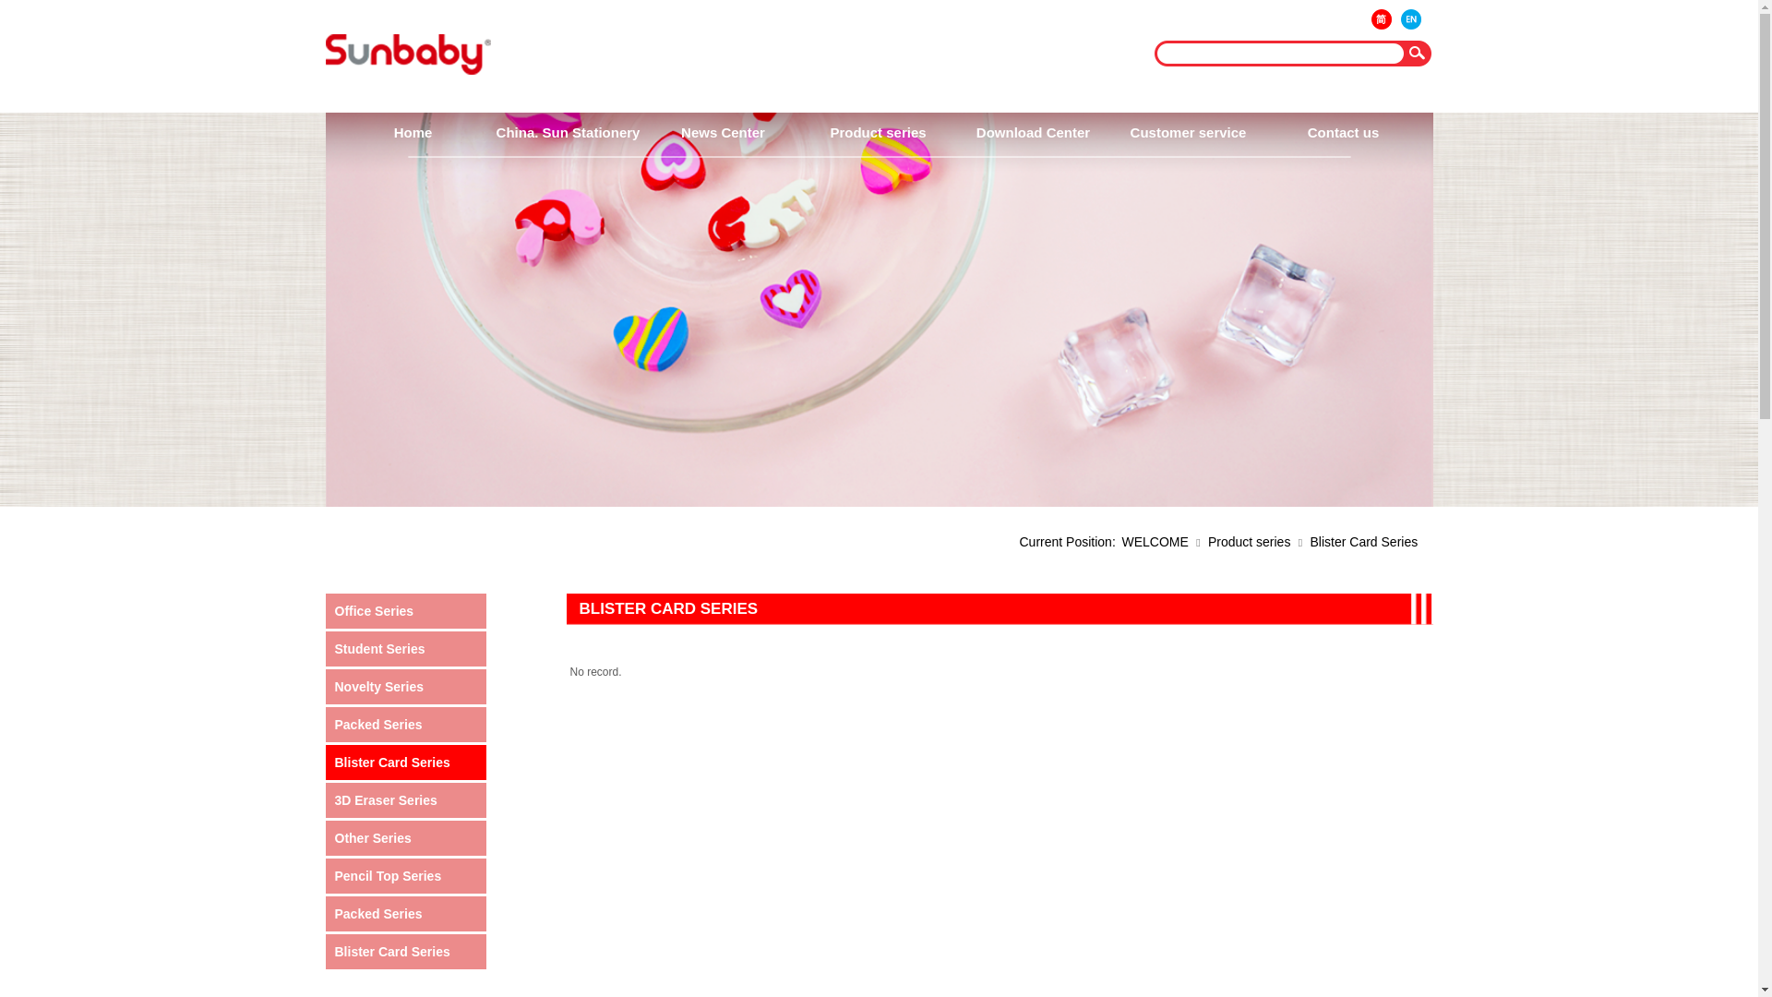 This screenshot has width=1772, height=997. What do you see at coordinates (408, 611) in the screenshot?
I see `Office Series` at bounding box center [408, 611].